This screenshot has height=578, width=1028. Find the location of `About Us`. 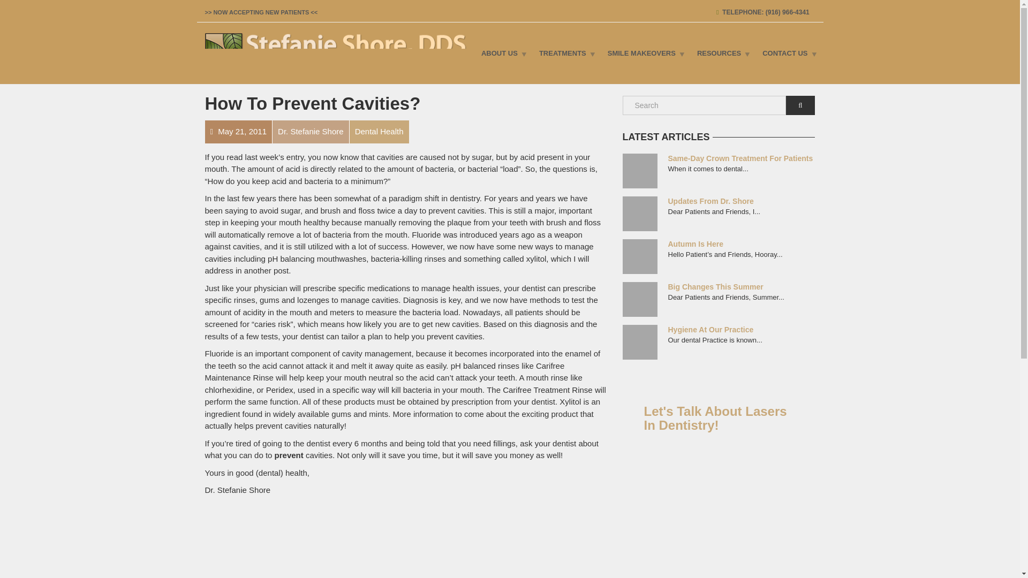

About Us is located at coordinates (502, 53).